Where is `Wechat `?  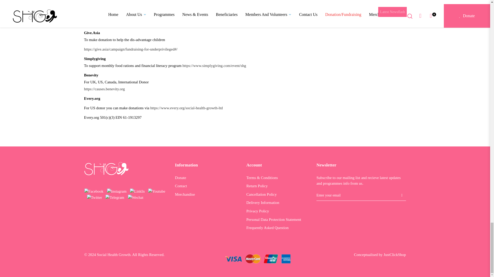
Wechat  is located at coordinates (136, 197).